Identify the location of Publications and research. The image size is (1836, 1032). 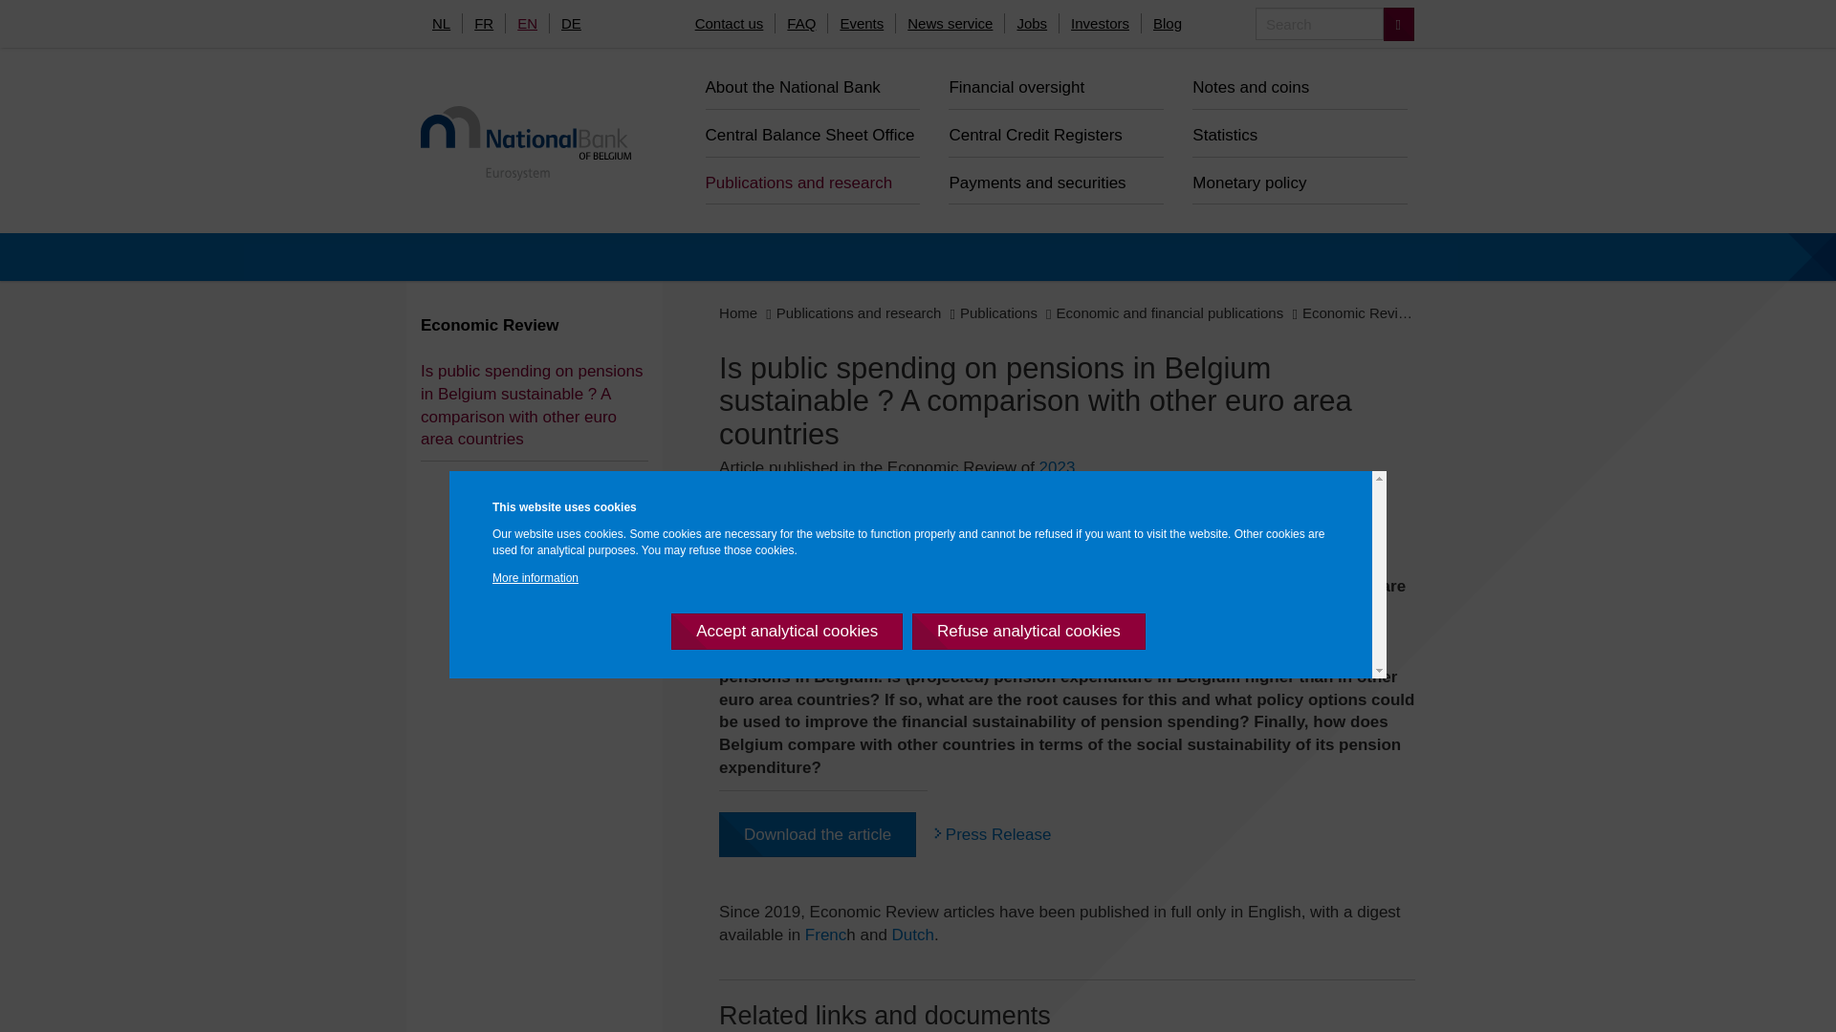
(851, 312).